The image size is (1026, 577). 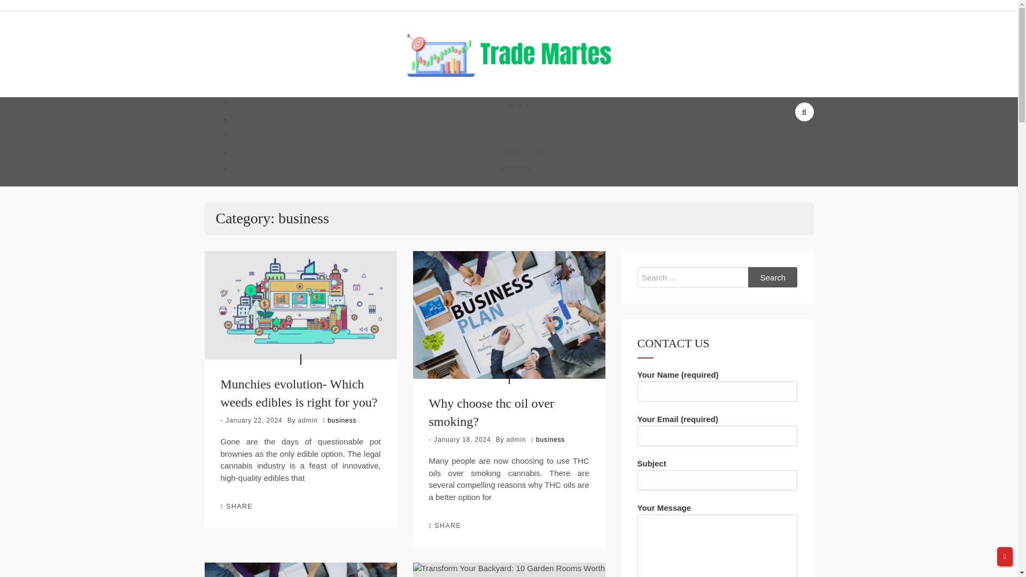 I want to click on Search, so click(x=773, y=277).